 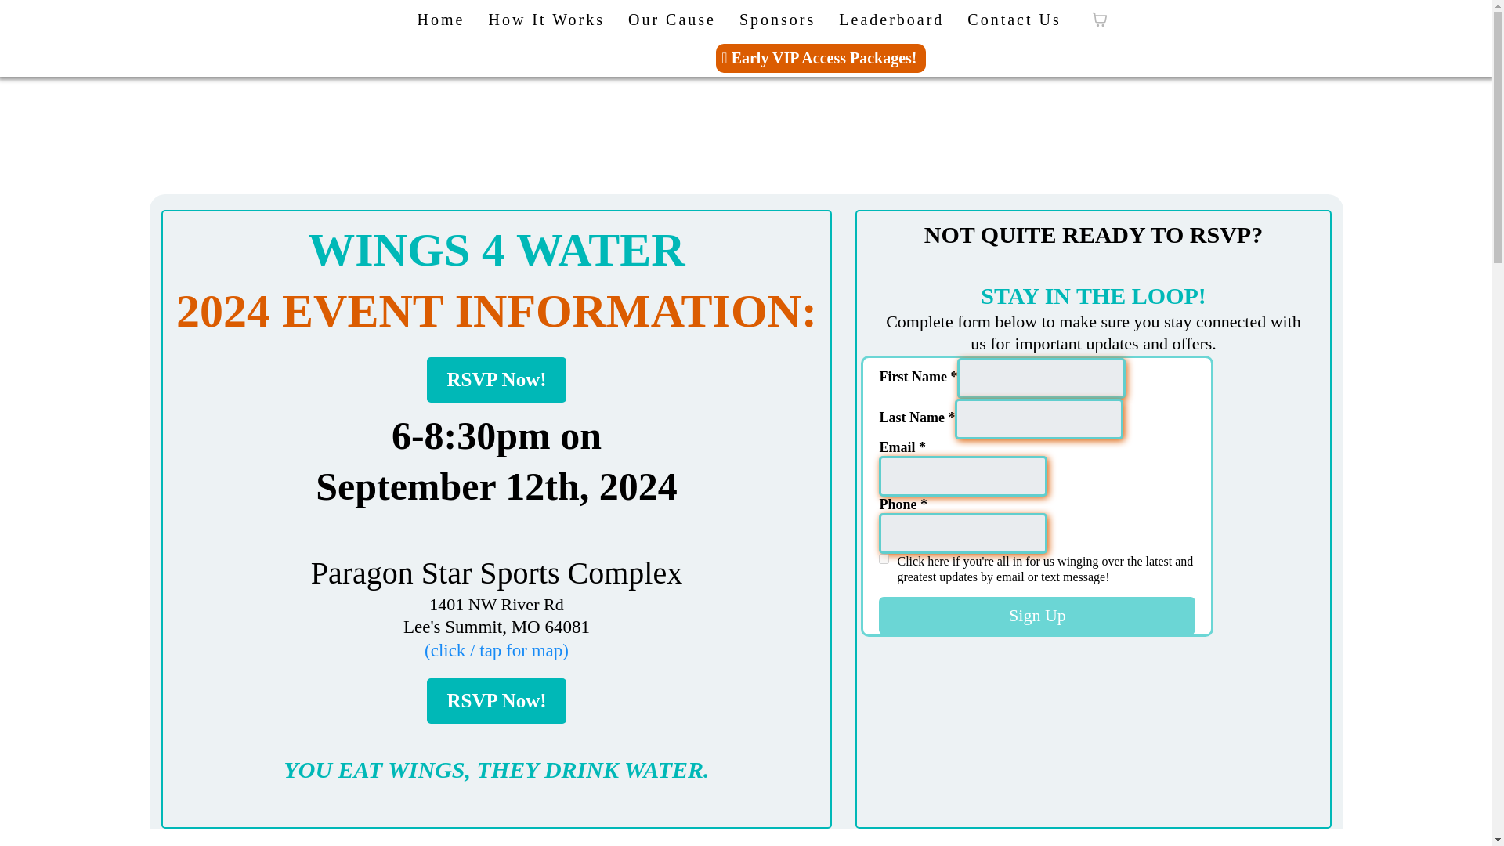 What do you see at coordinates (496, 379) in the screenshot?
I see `RSVP Now!` at bounding box center [496, 379].